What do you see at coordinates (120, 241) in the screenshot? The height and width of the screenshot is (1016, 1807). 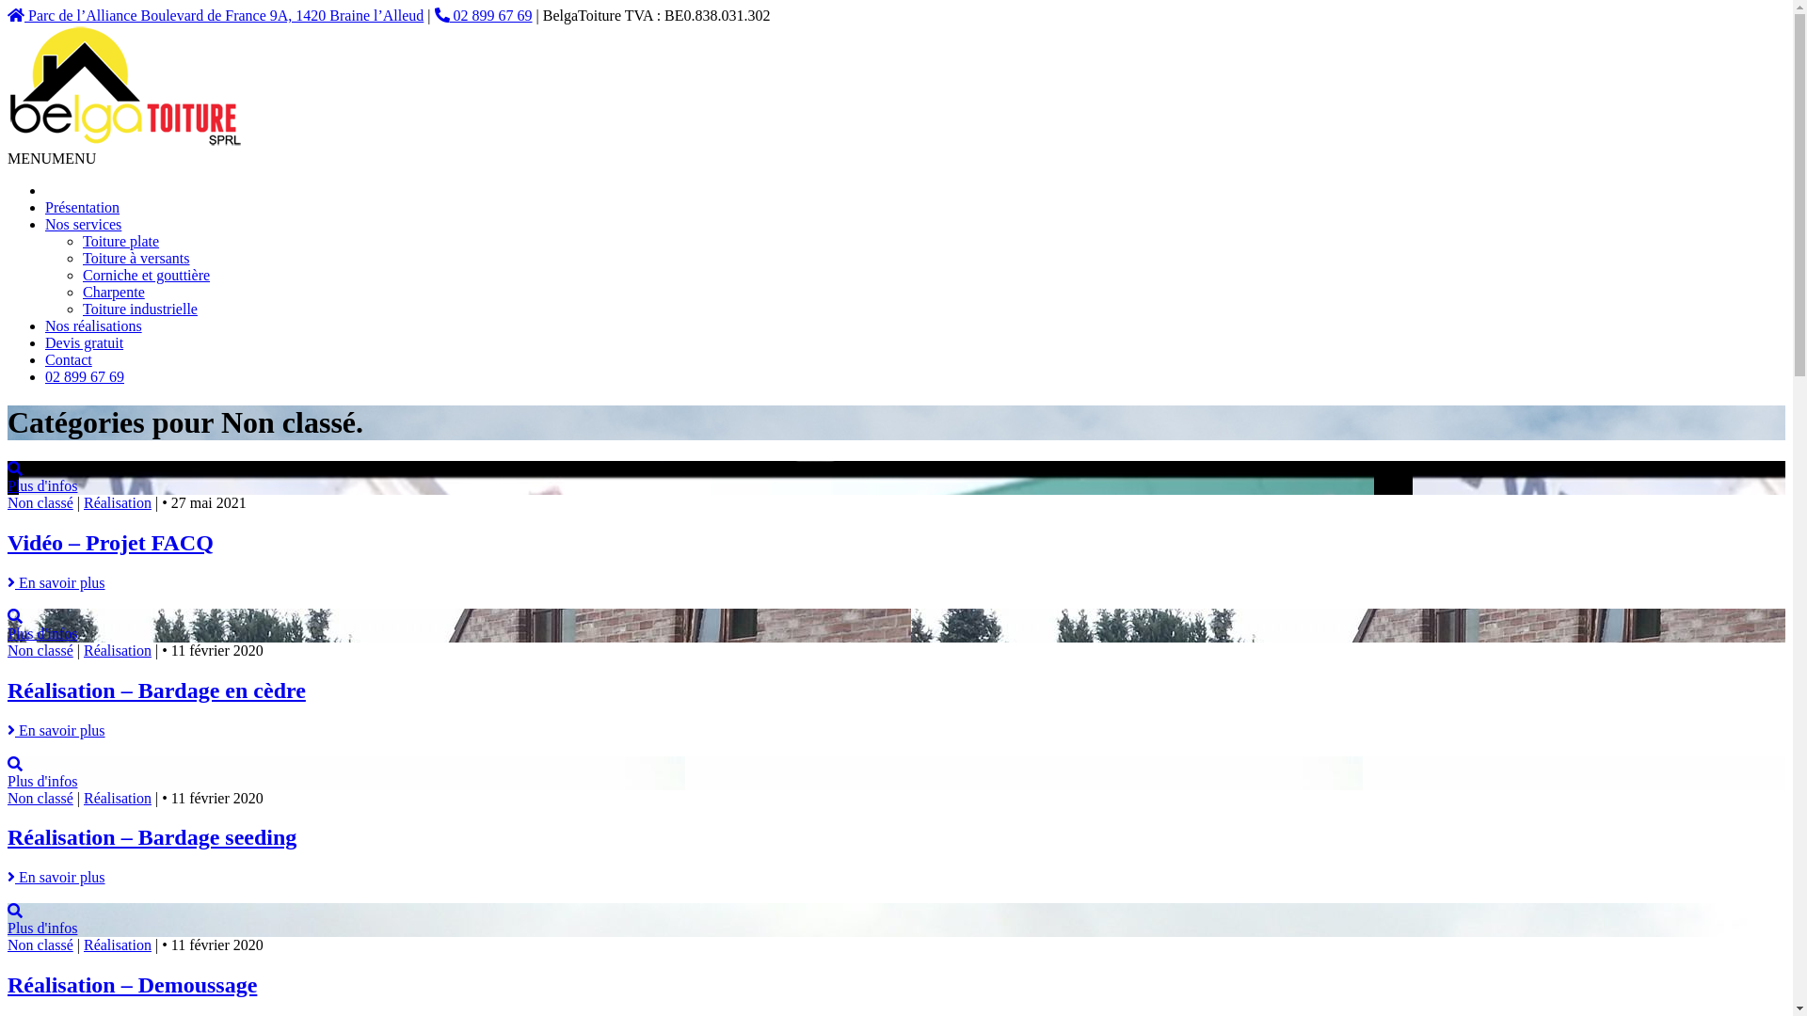 I see `Toiture plate` at bounding box center [120, 241].